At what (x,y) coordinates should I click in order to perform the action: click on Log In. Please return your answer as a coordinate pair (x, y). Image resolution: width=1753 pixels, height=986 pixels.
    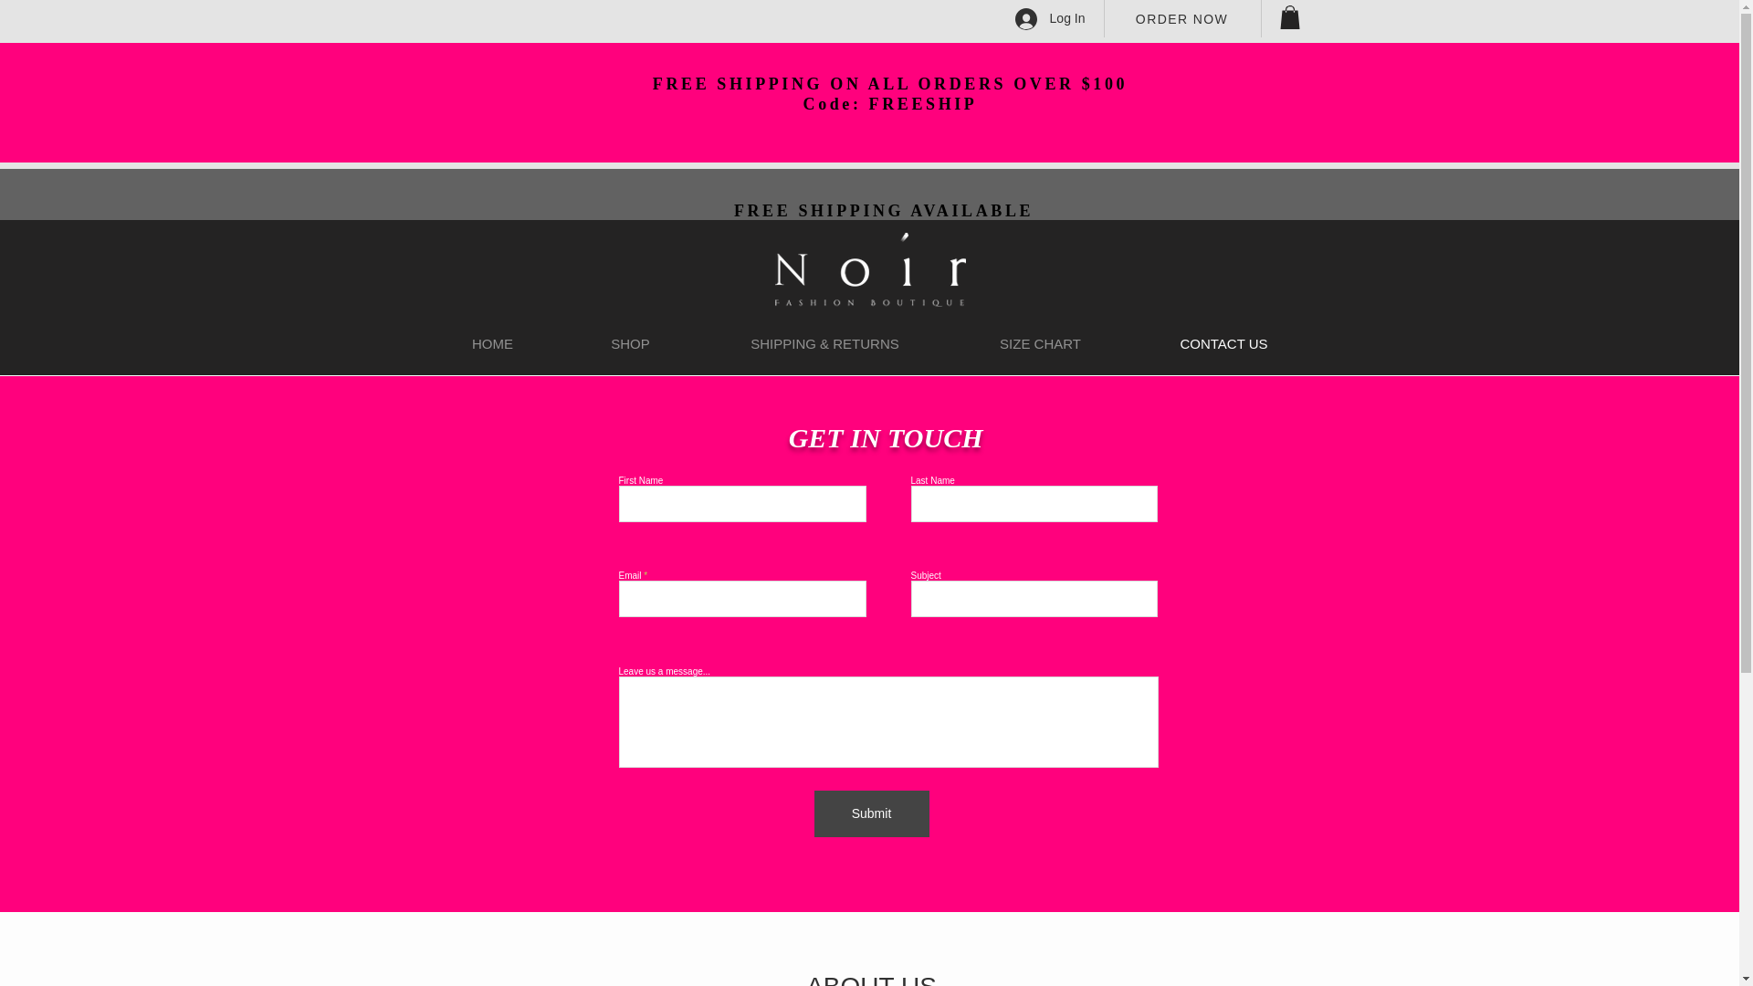
    Looking at the image, I should click on (1050, 18).